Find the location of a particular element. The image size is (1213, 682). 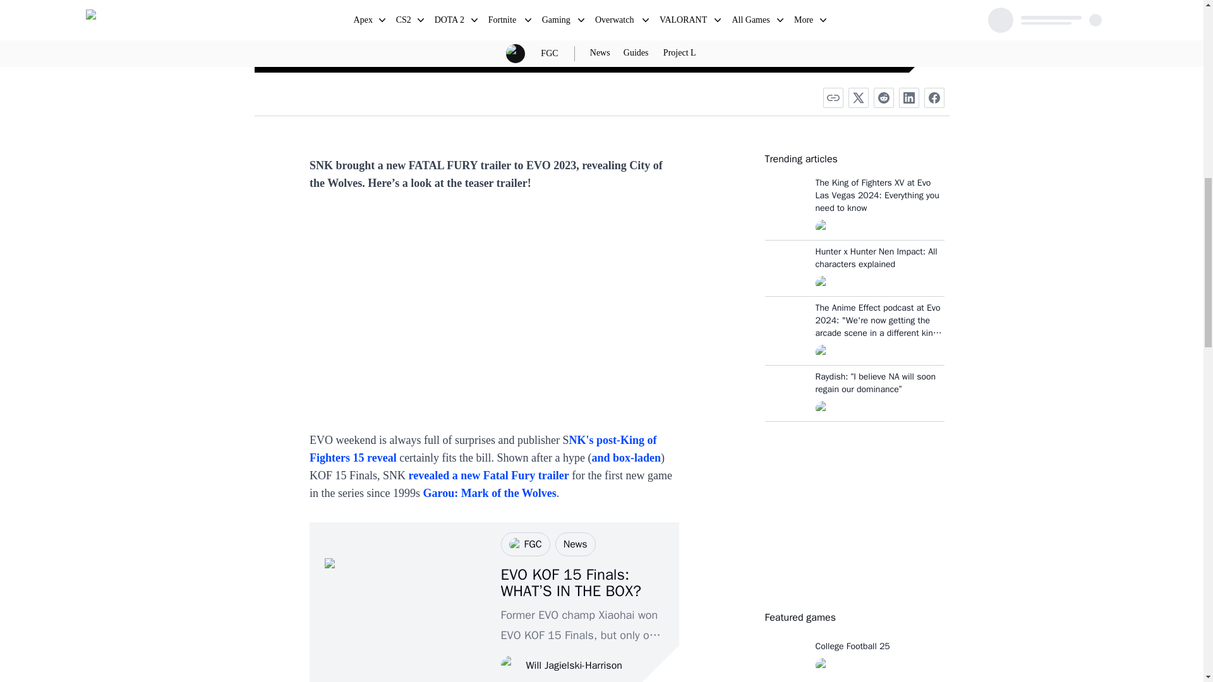

Garou: Mark of the Wolves is located at coordinates (489, 493).